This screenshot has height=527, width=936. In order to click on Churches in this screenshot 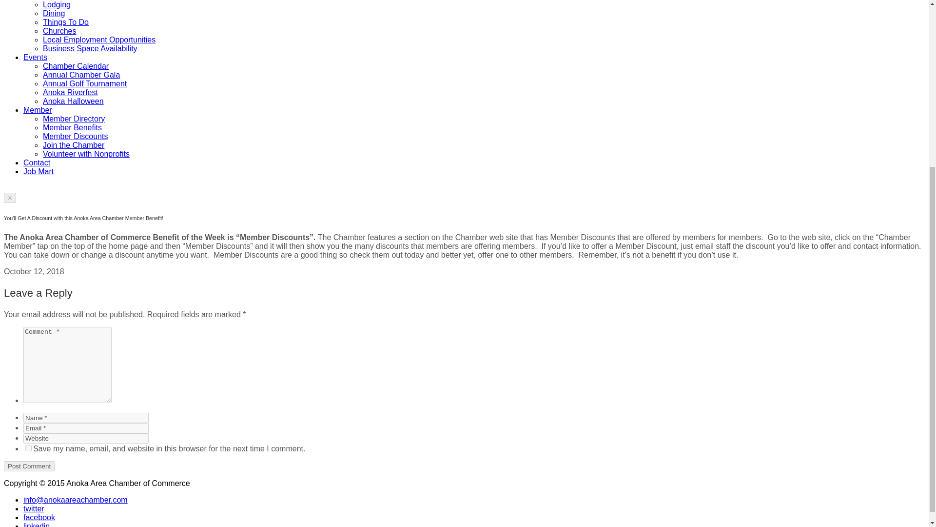, I will do `click(59, 31)`.